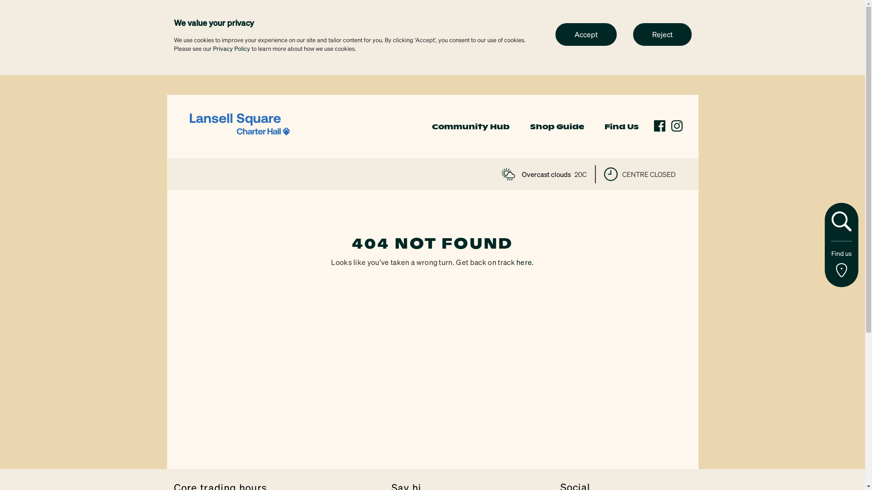 Image resolution: width=872 pixels, height=490 pixels. What do you see at coordinates (640, 174) in the screenshot?
I see `CENTRE CLOSED` at bounding box center [640, 174].